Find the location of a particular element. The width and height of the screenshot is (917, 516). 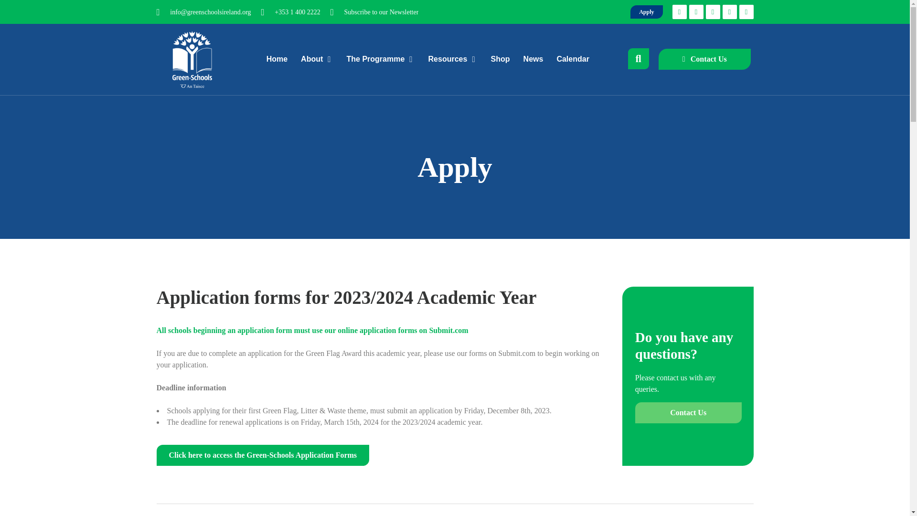

The Programme is located at coordinates (379, 59).